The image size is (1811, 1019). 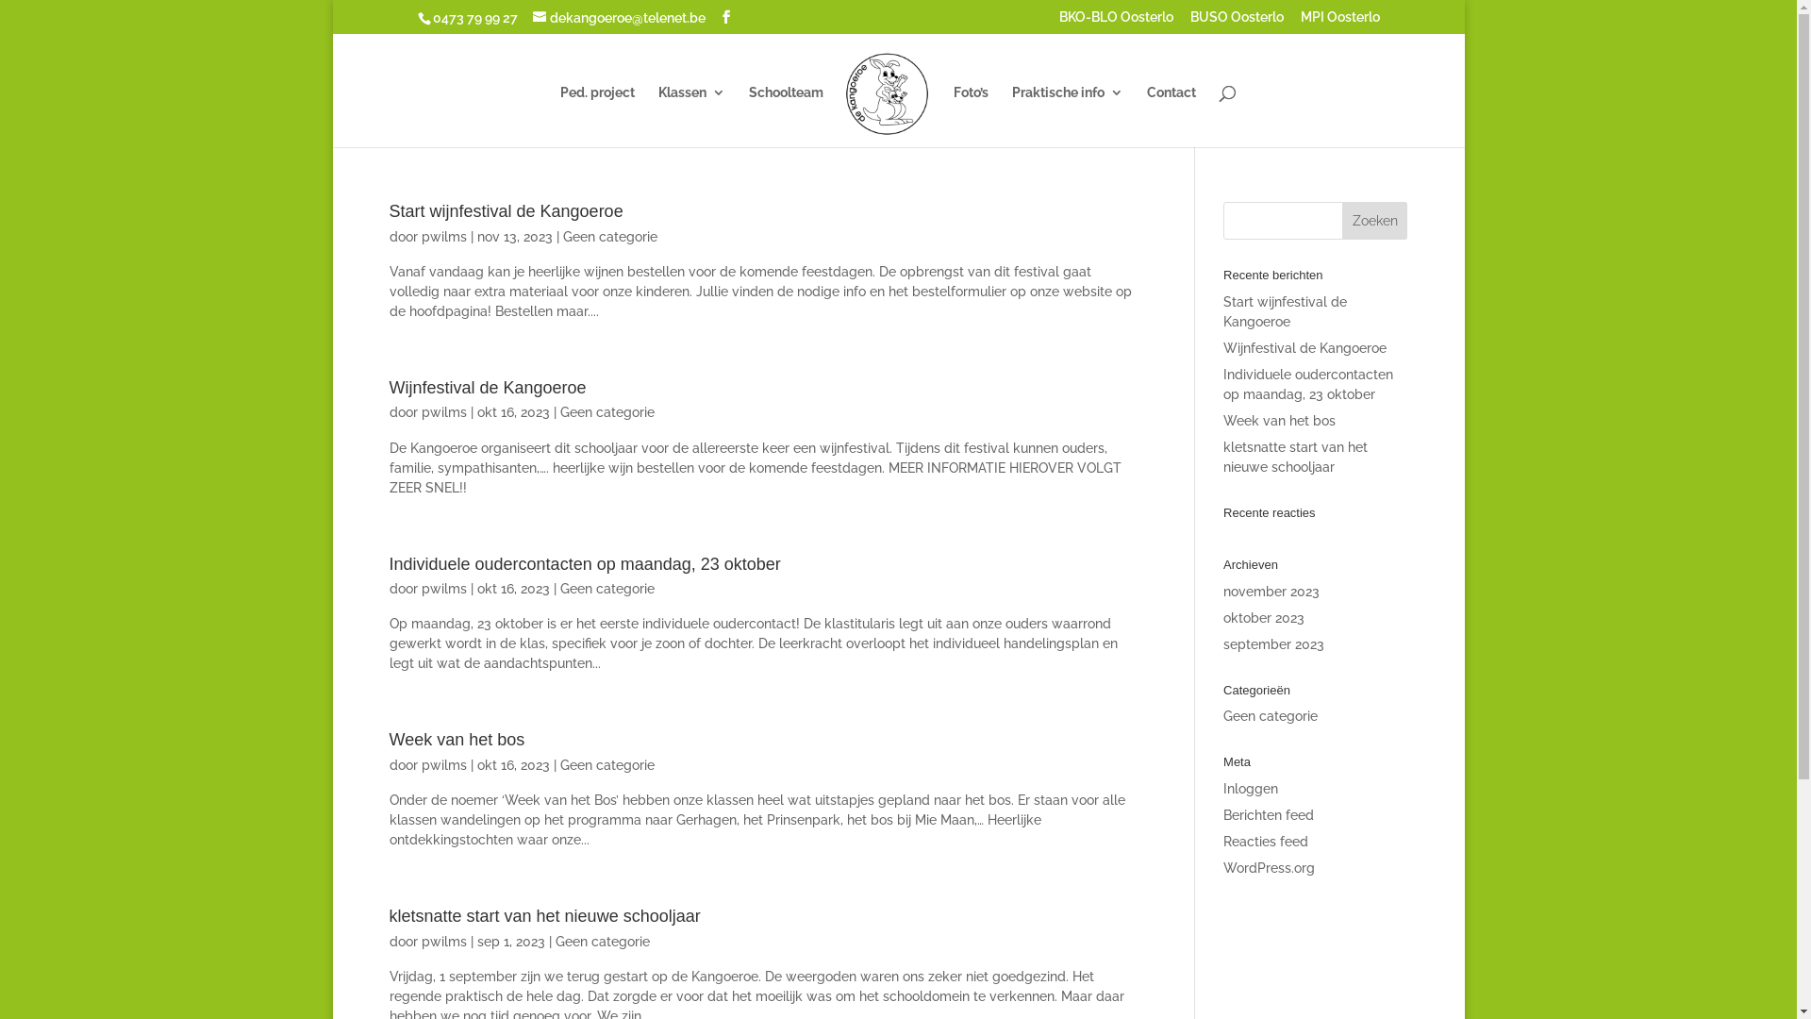 I want to click on Start wijnfestival de Kangoeroe, so click(x=1285, y=311).